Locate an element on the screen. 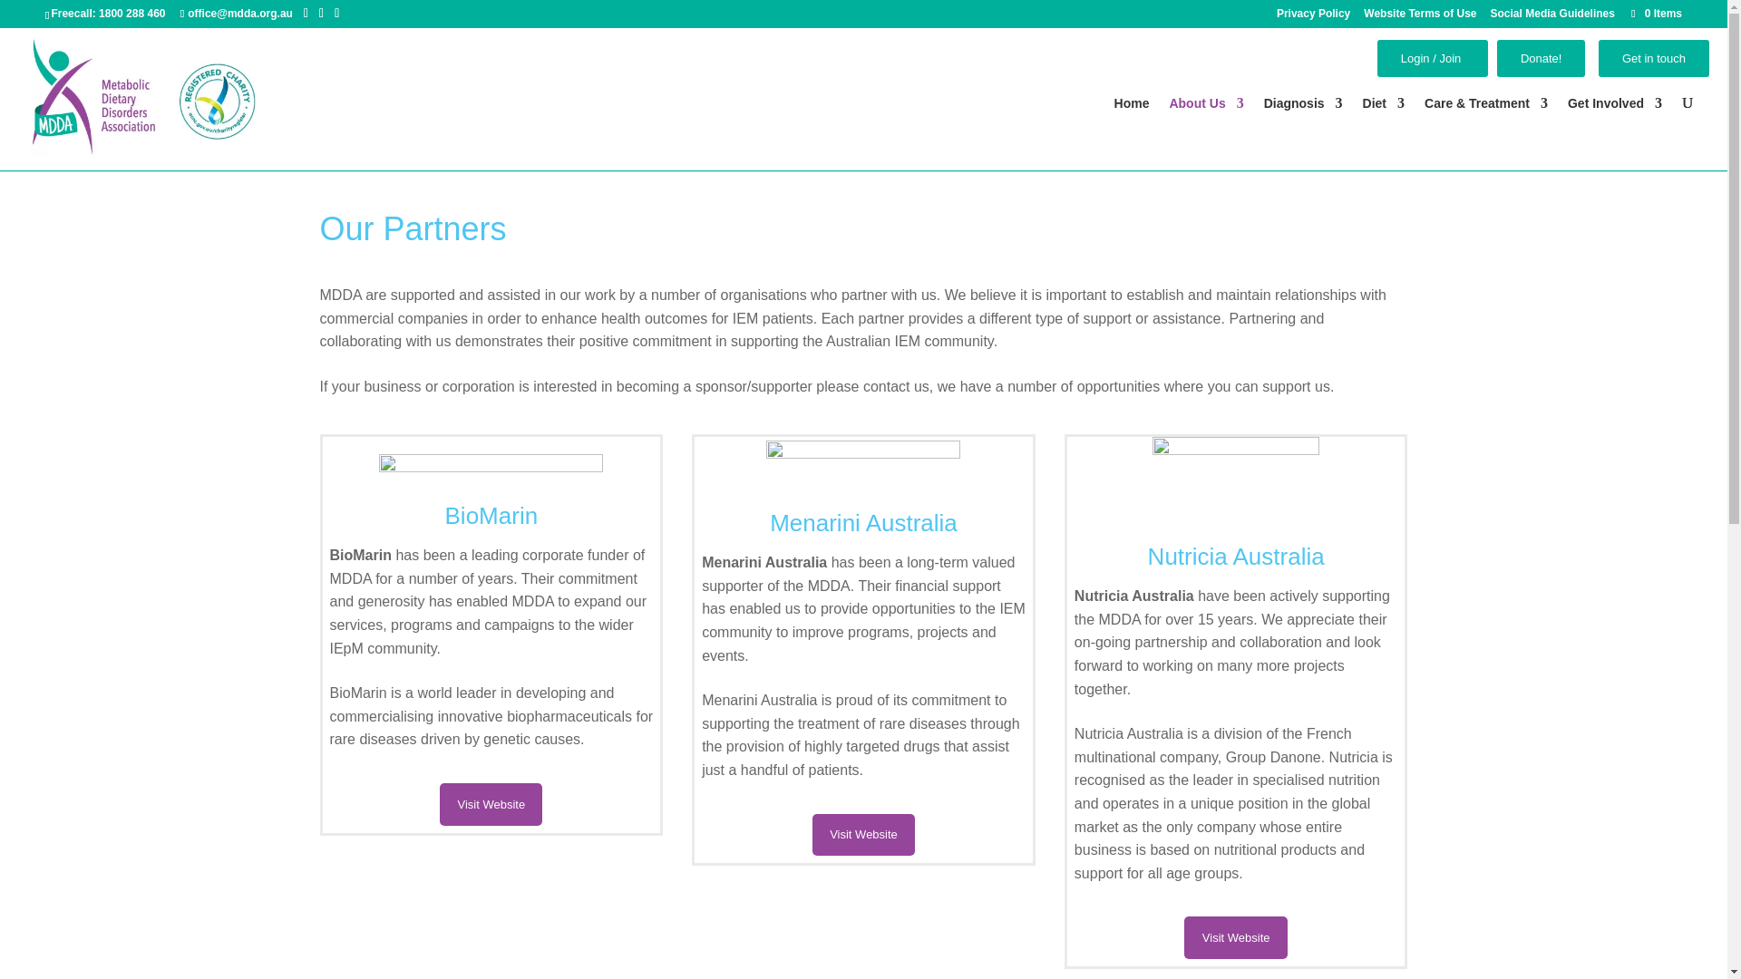 The width and height of the screenshot is (1741, 979). Website Terms of Use is located at coordinates (1420, 17).